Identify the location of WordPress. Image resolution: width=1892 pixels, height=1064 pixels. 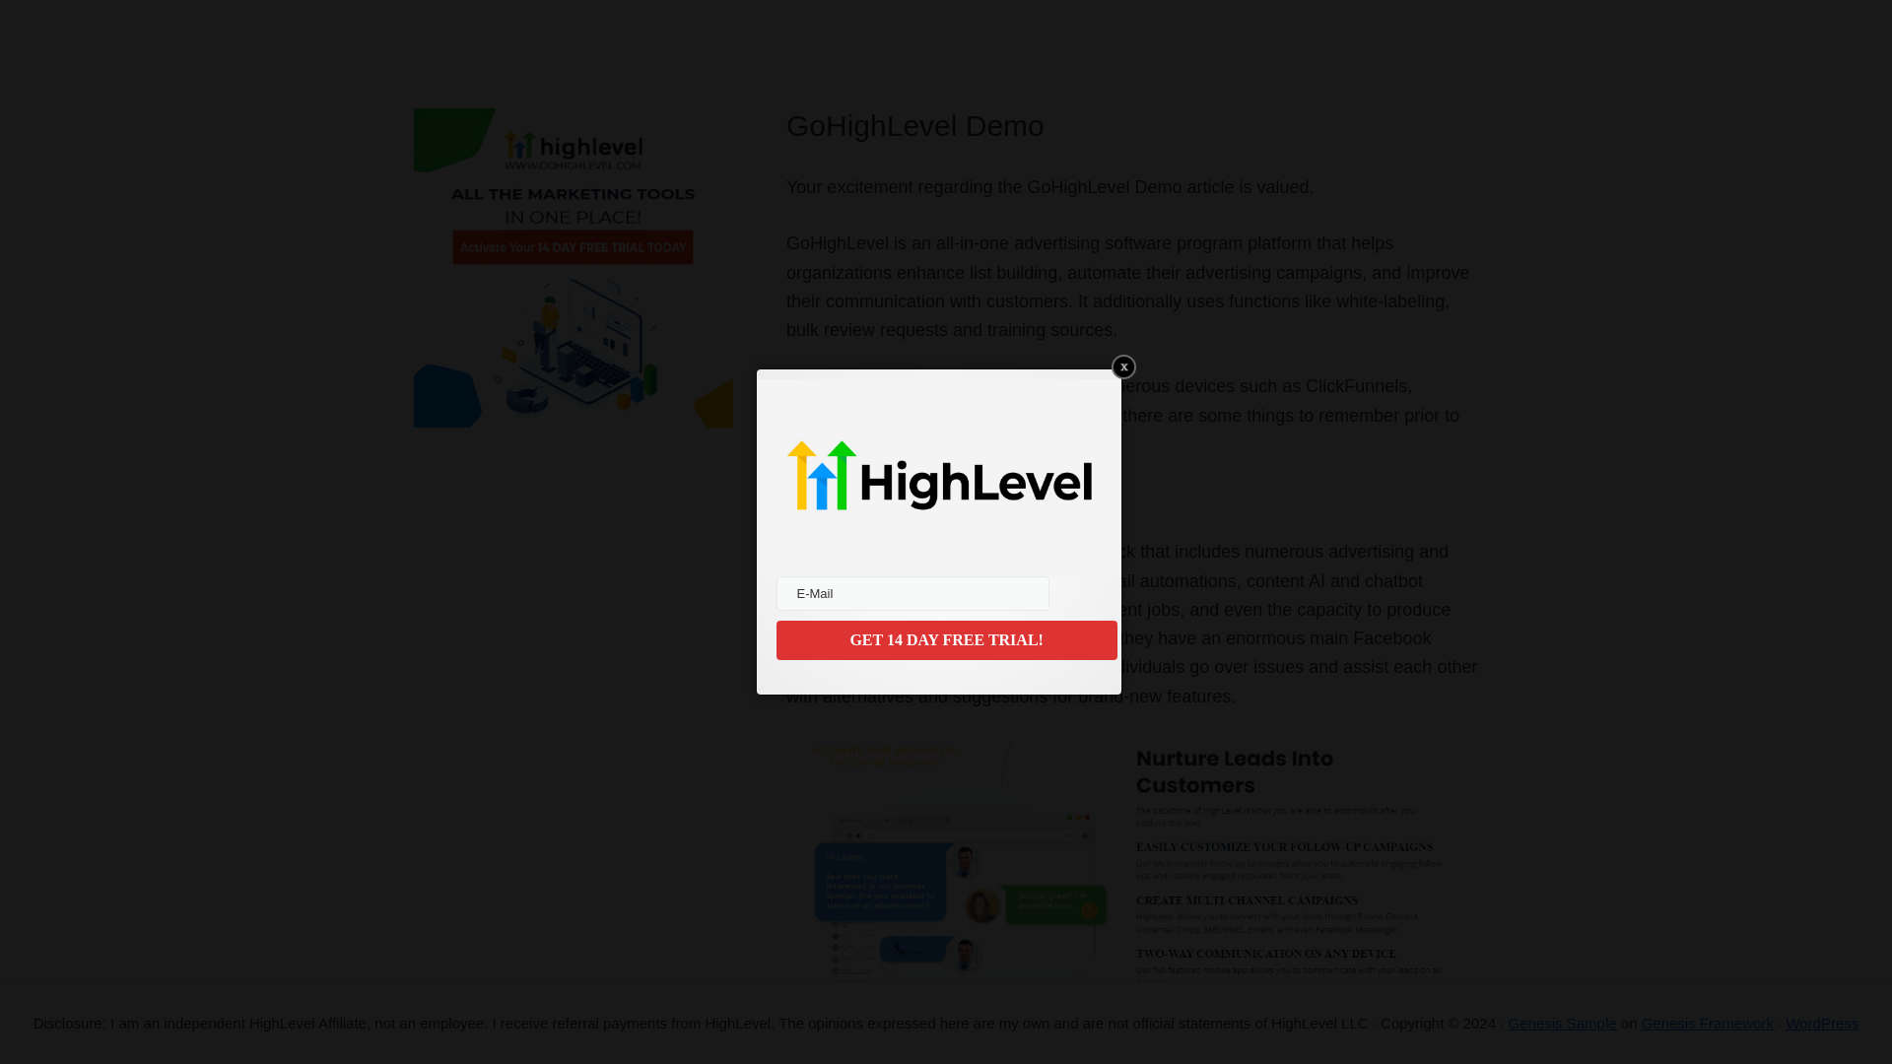
(1821, 1023).